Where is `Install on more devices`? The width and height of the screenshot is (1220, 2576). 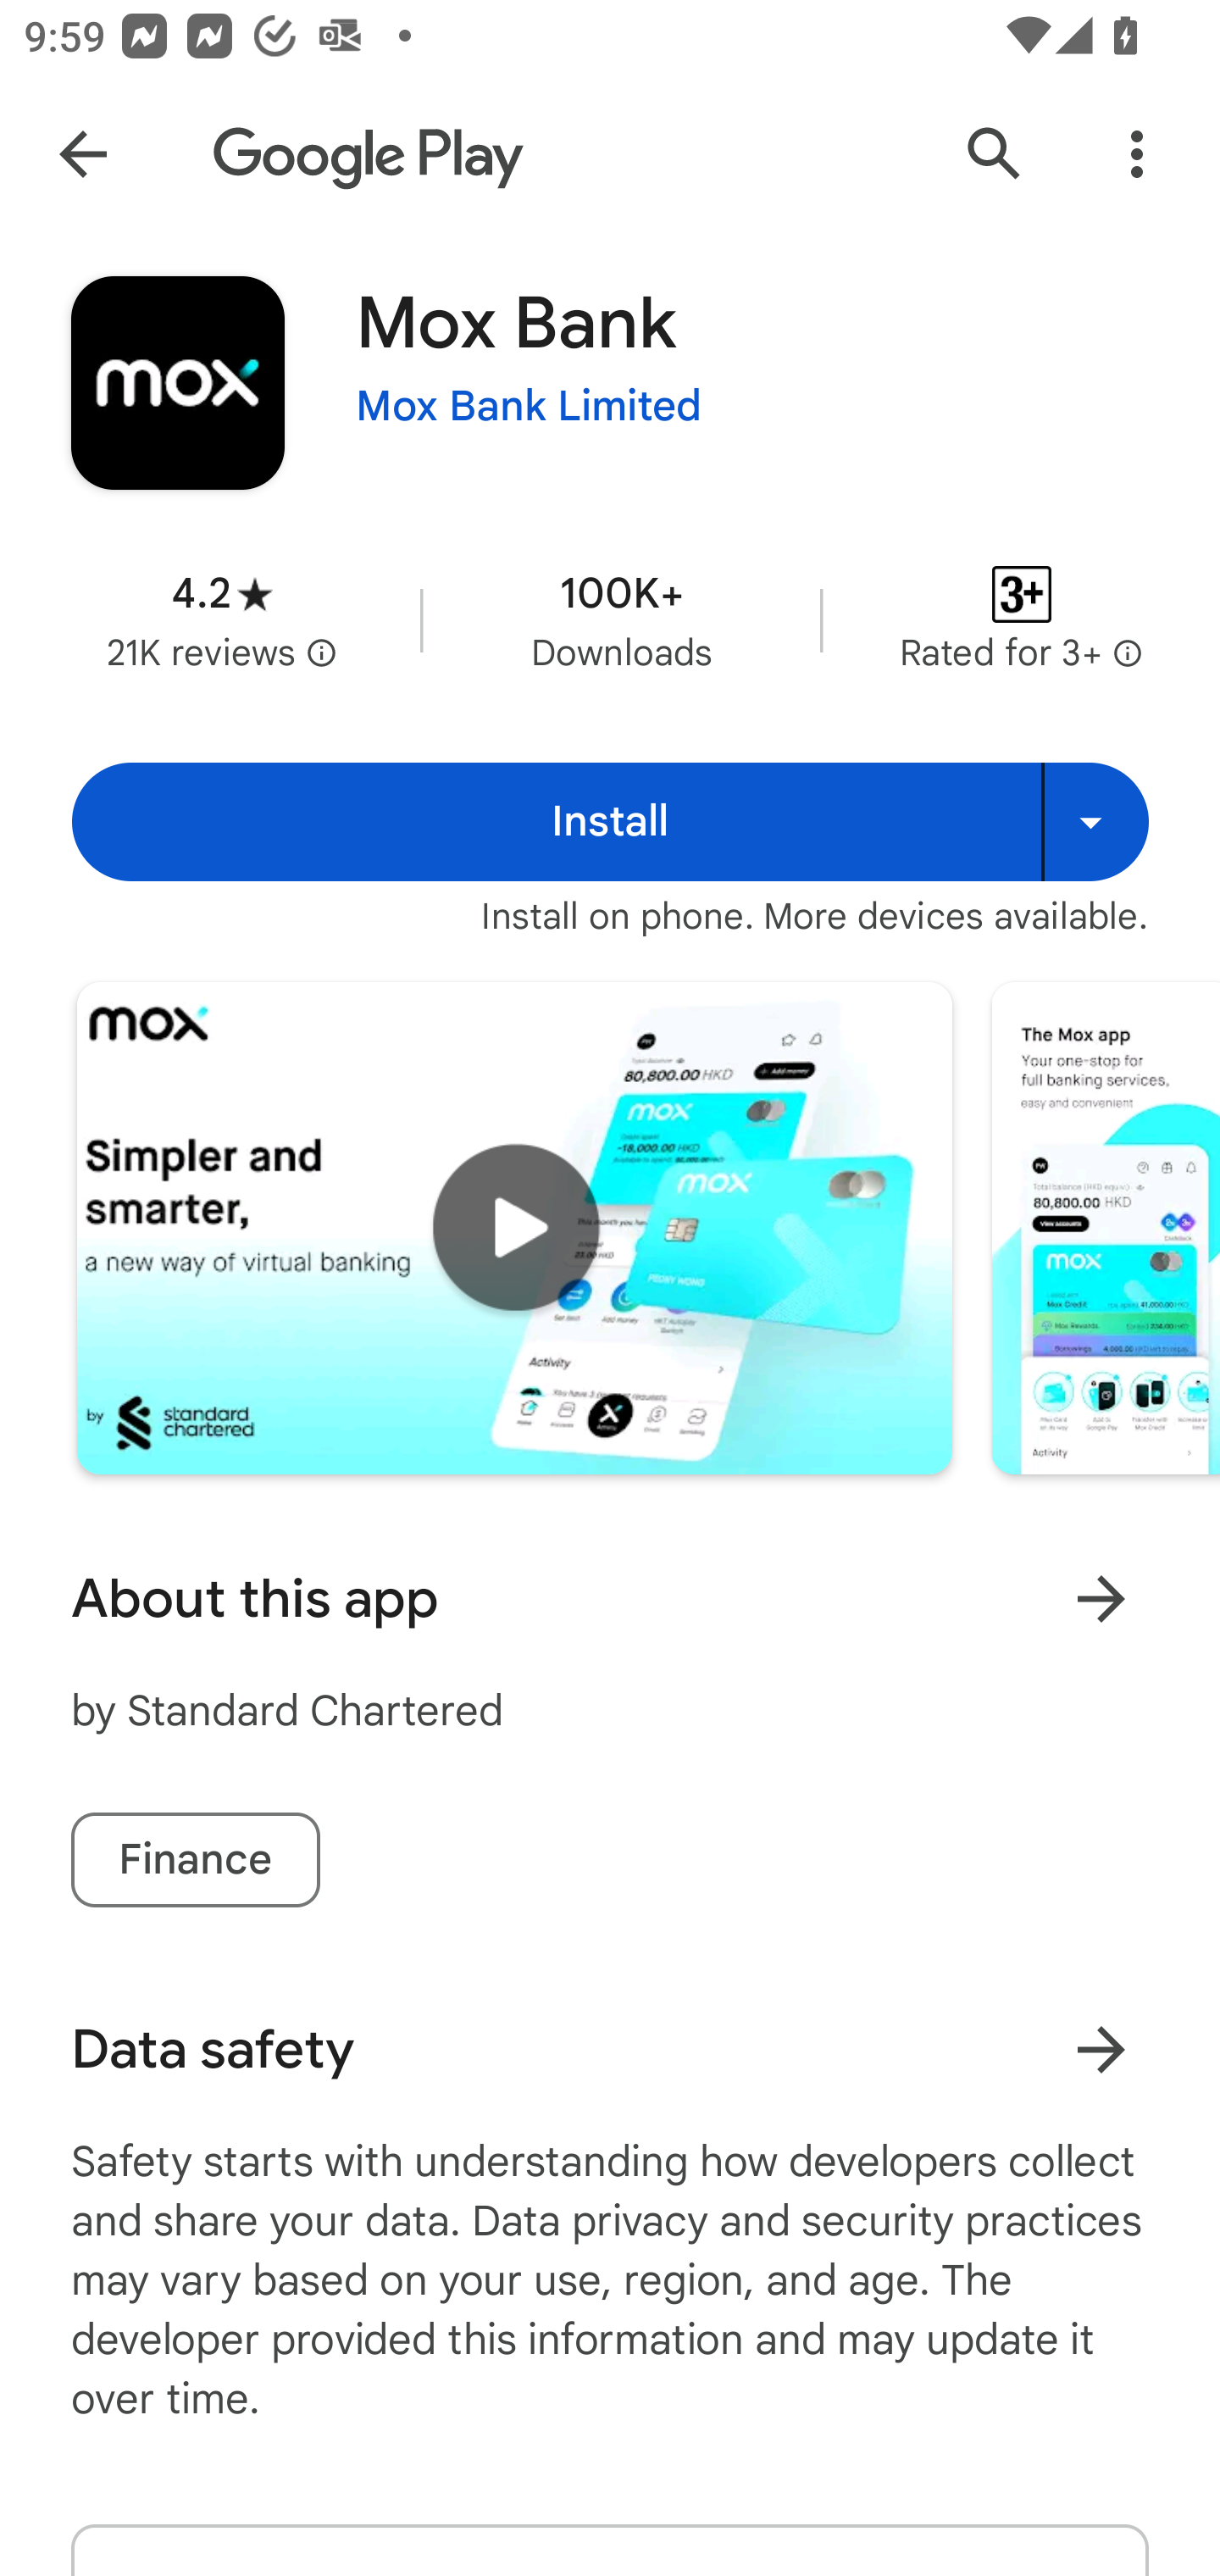
Install on more devices is located at coordinates (1095, 821).